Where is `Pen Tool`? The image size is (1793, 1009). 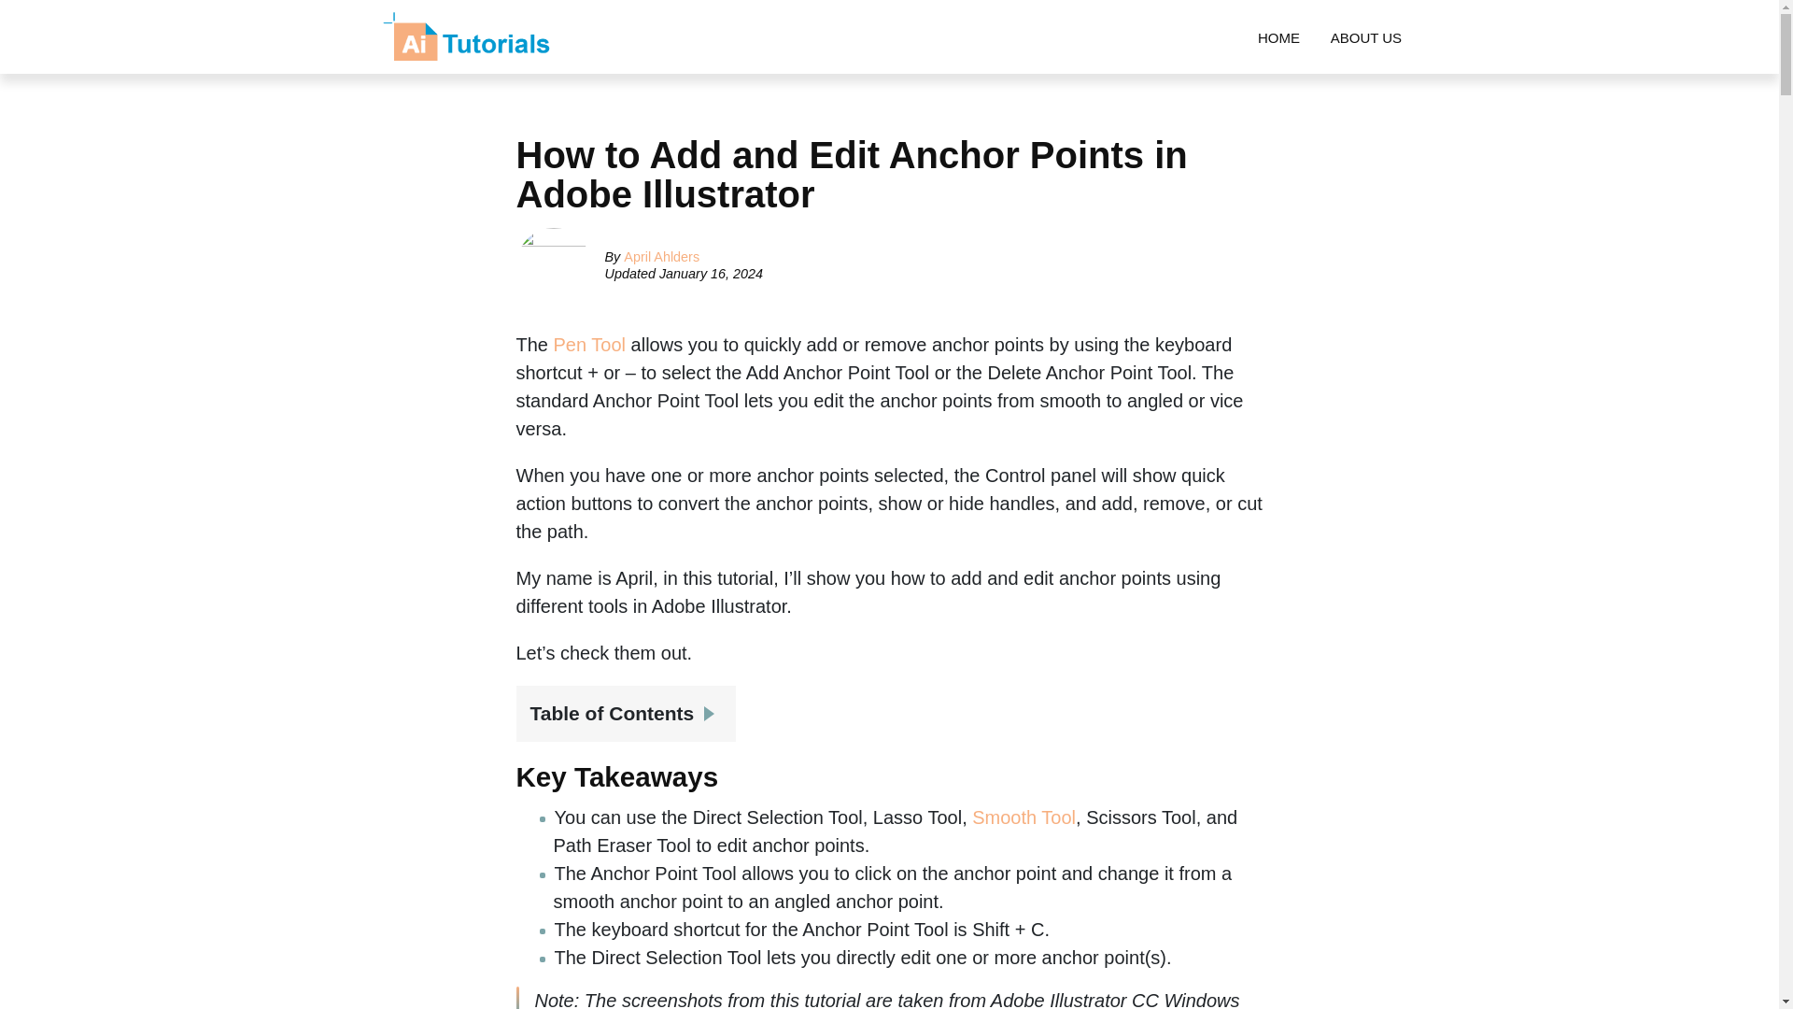
Pen Tool is located at coordinates (590, 344).